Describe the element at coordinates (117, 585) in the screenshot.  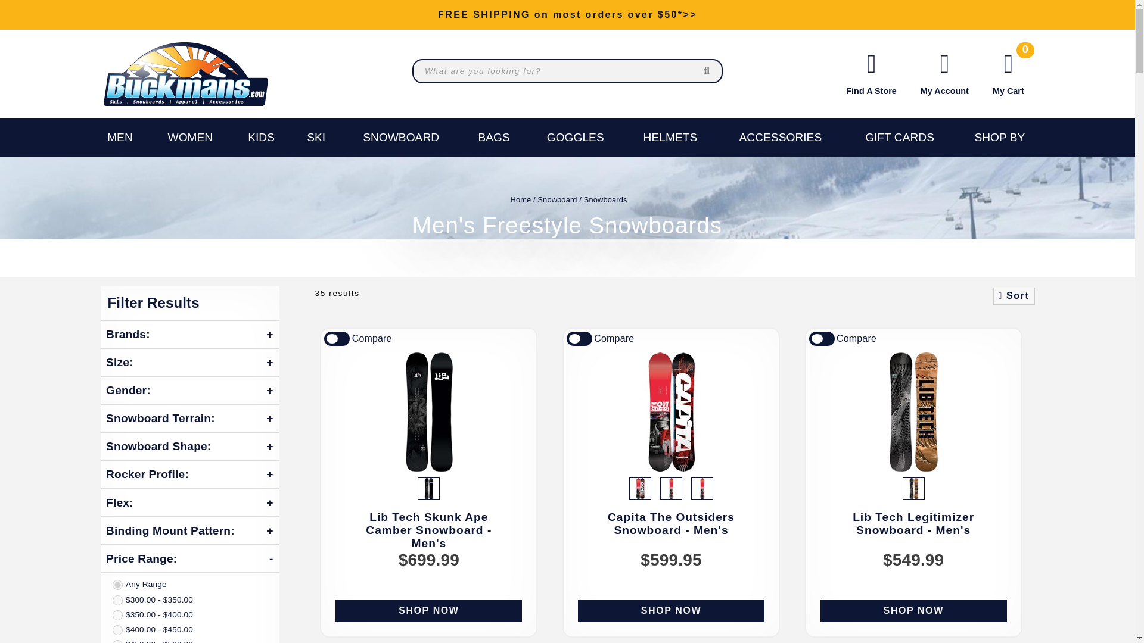
I see `Any Range` at that location.